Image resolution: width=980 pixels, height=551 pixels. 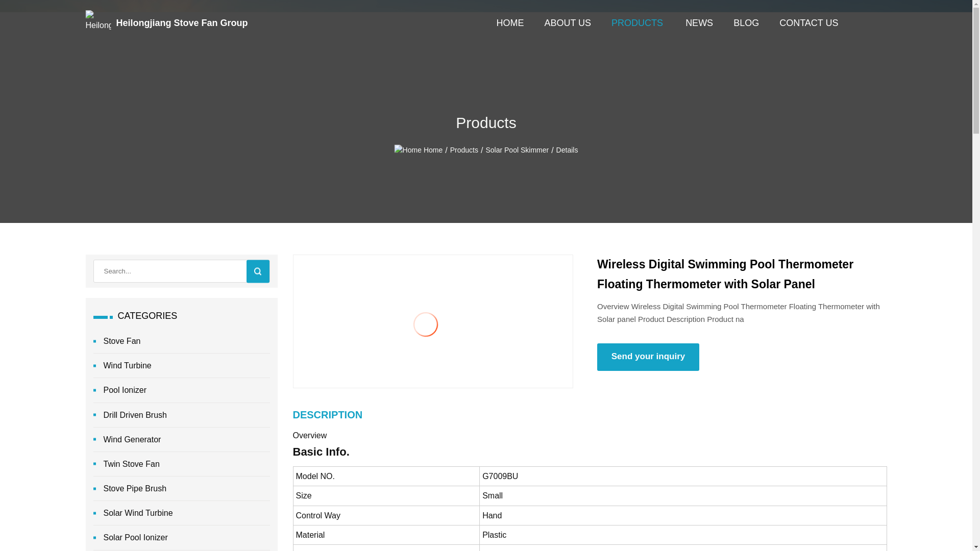 I want to click on NEWS, so click(x=699, y=22).